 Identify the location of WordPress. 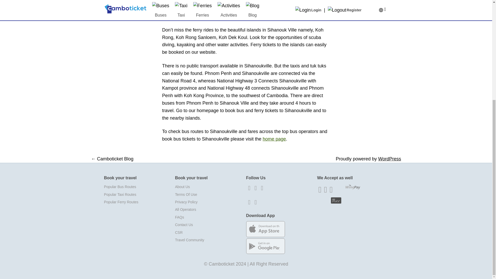
(390, 159).